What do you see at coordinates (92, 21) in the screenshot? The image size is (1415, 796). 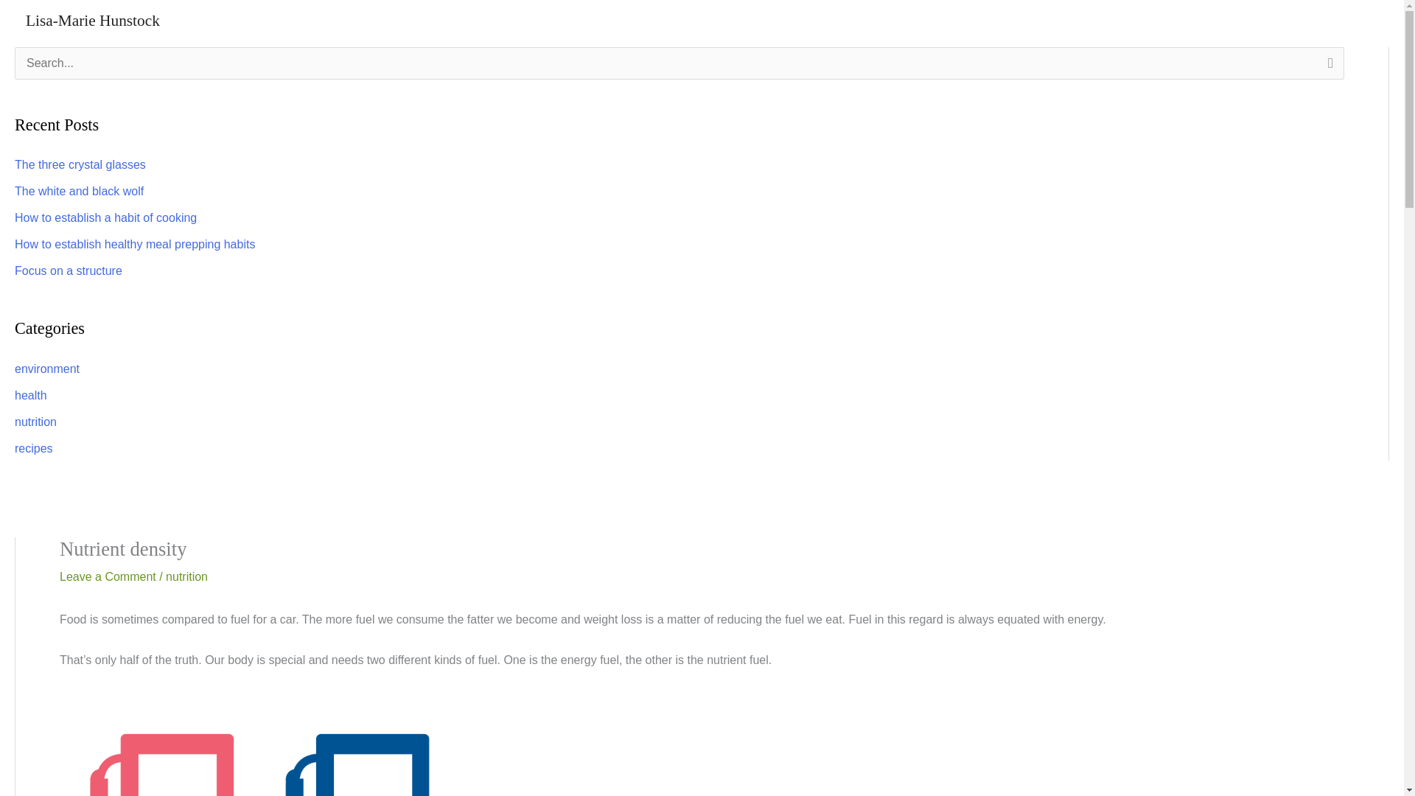 I see `Lisa-Marie Hunstock` at bounding box center [92, 21].